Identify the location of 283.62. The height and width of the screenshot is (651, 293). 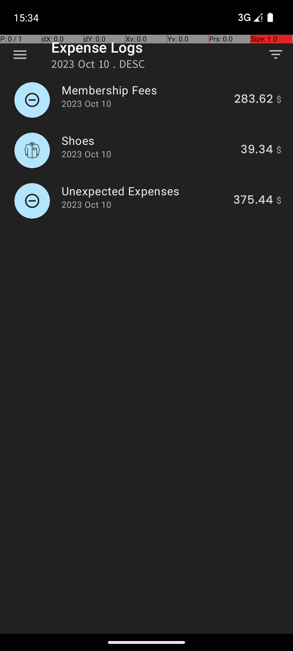
(253, 100).